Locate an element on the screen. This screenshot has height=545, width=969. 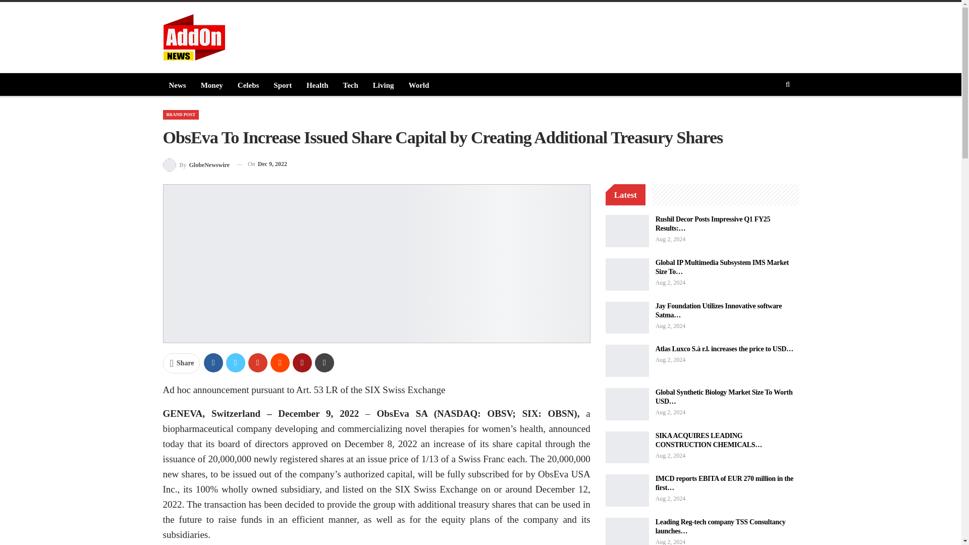
Health is located at coordinates (317, 85).